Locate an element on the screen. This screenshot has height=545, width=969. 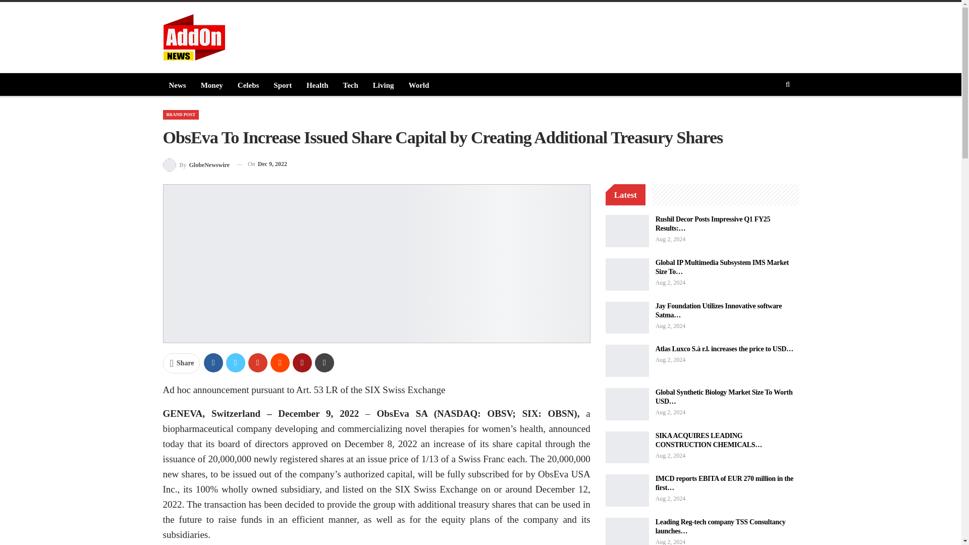
Health is located at coordinates (317, 85).